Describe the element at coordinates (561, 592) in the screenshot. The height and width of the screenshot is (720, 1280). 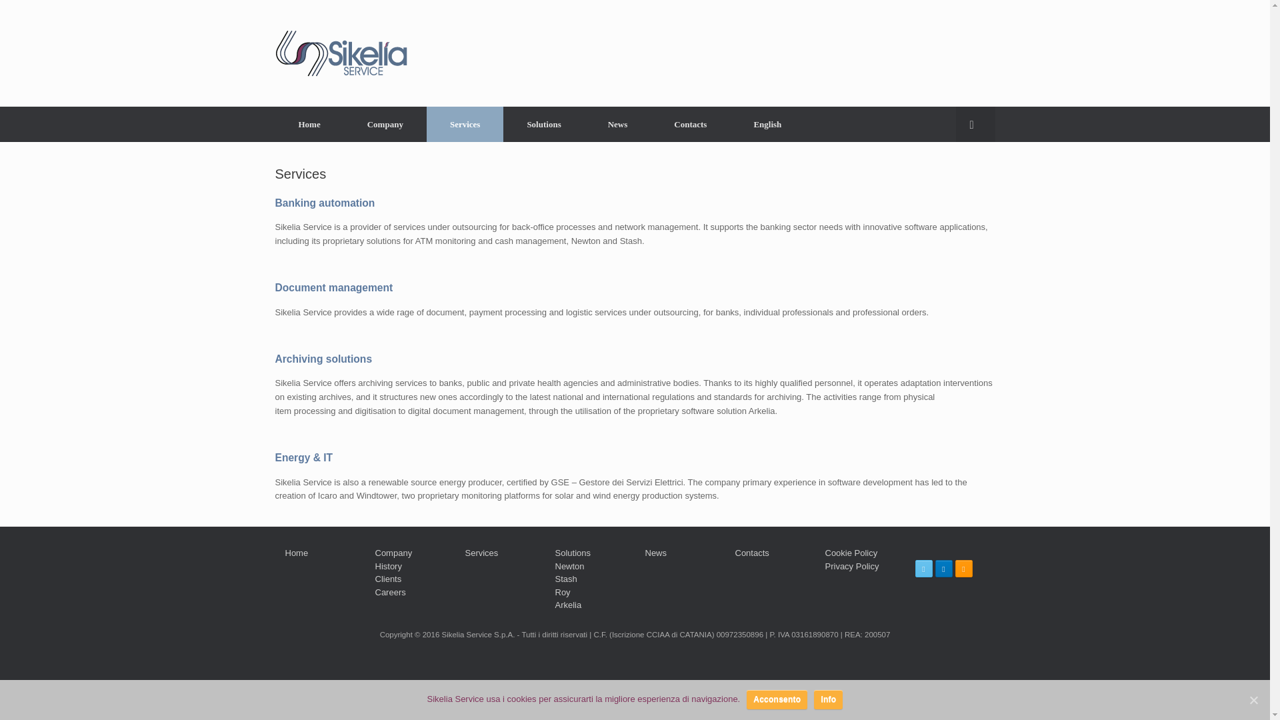
I see `Roy` at that location.